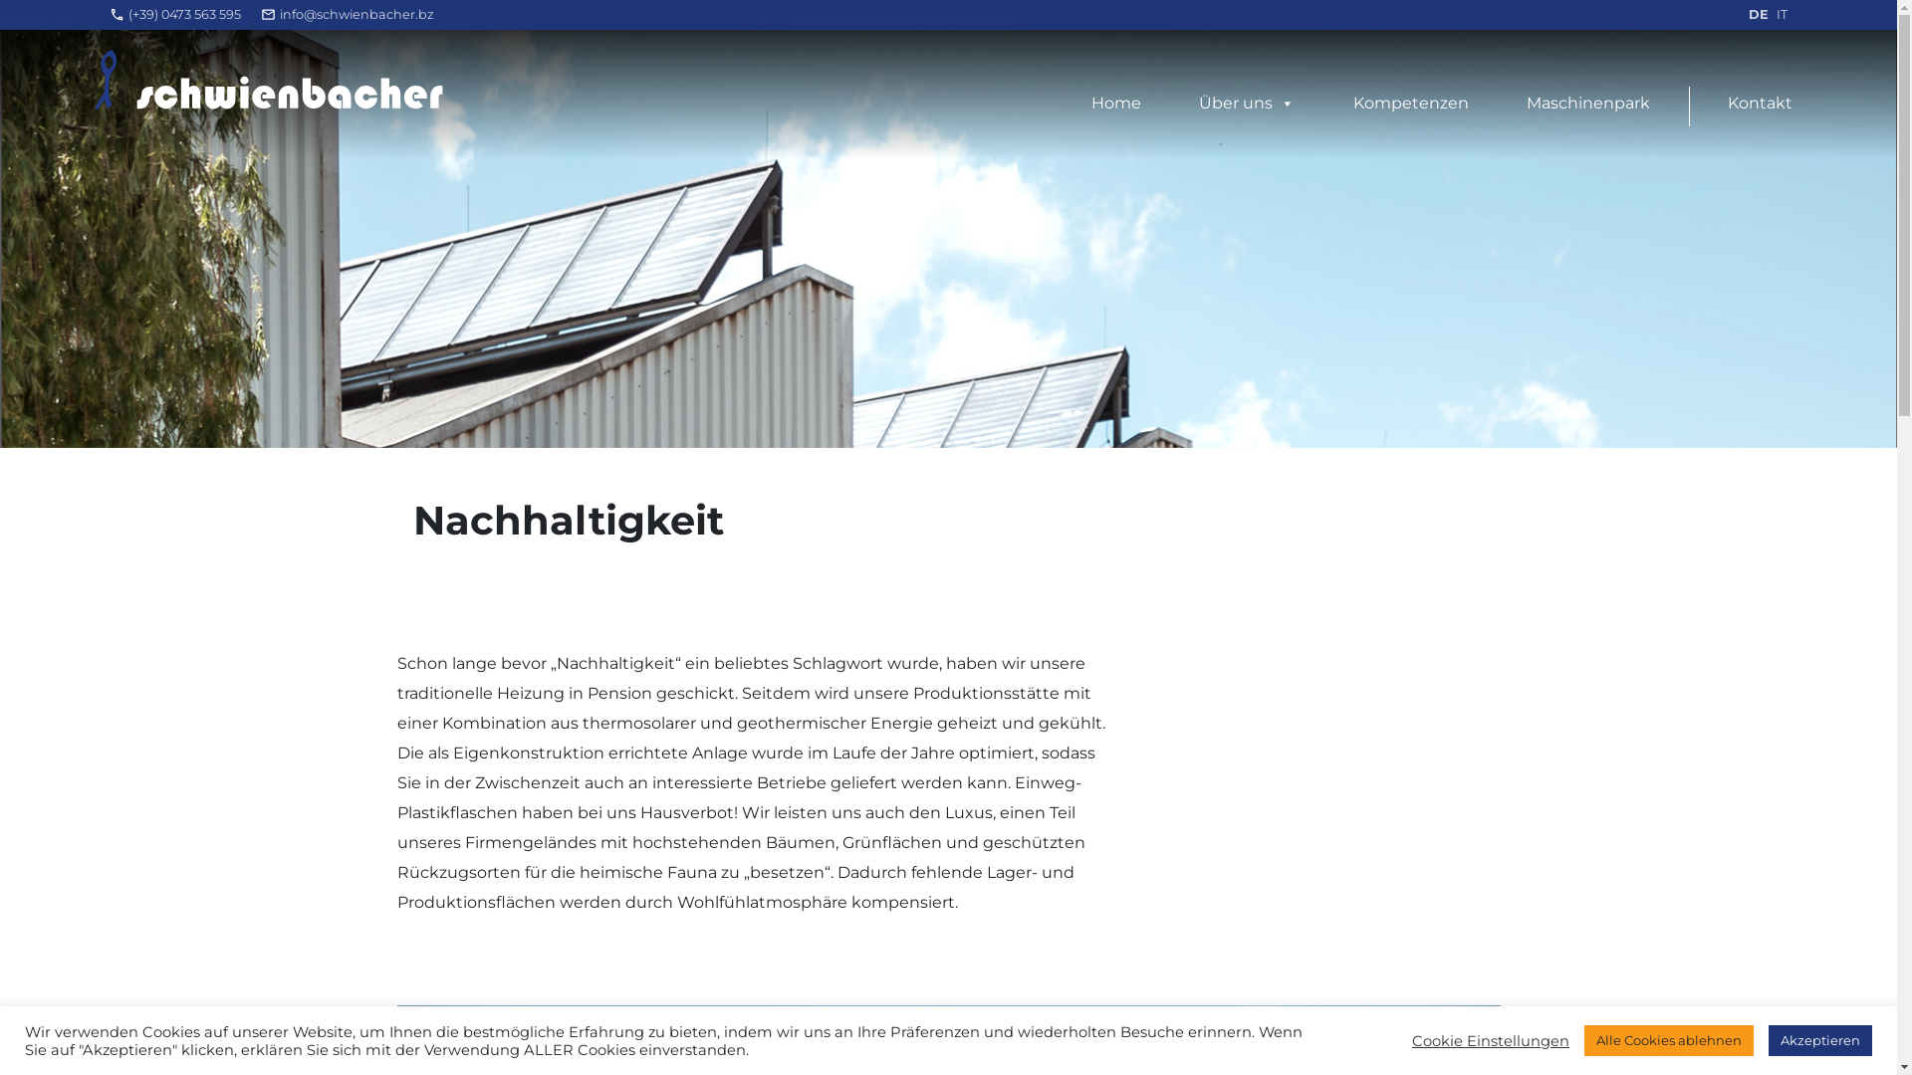 Image resolution: width=1912 pixels, height=1075 pixels. What do you see at coordinates (1116, 104) in the screenshot?
I see `Home` at bounding box center [1116, 104].